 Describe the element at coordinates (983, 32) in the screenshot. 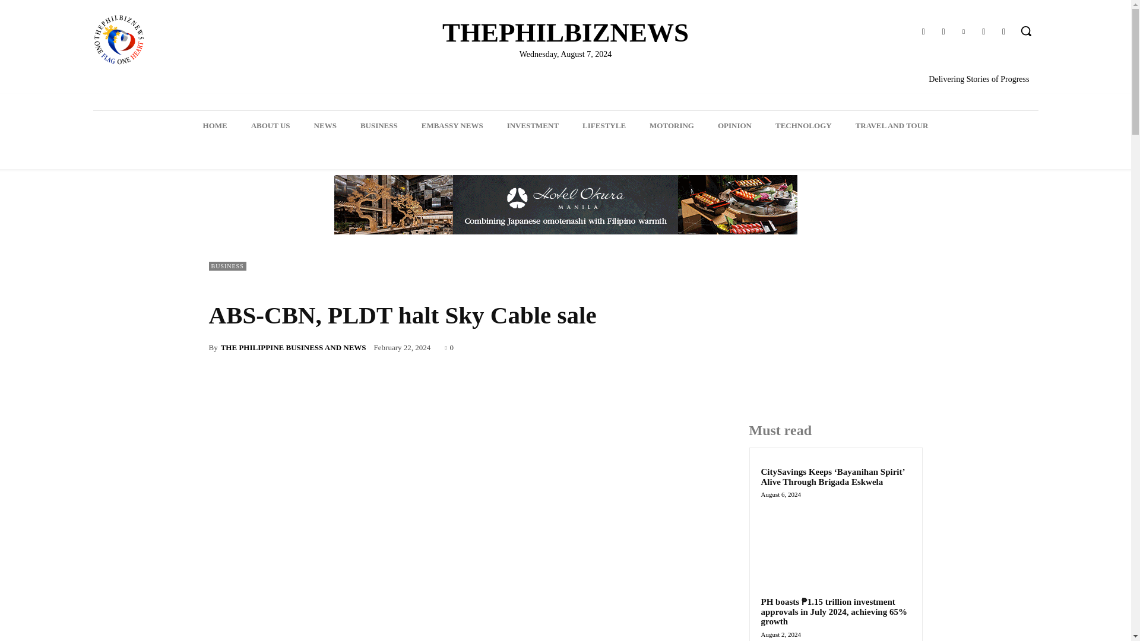

I see `Twitter` at that location.